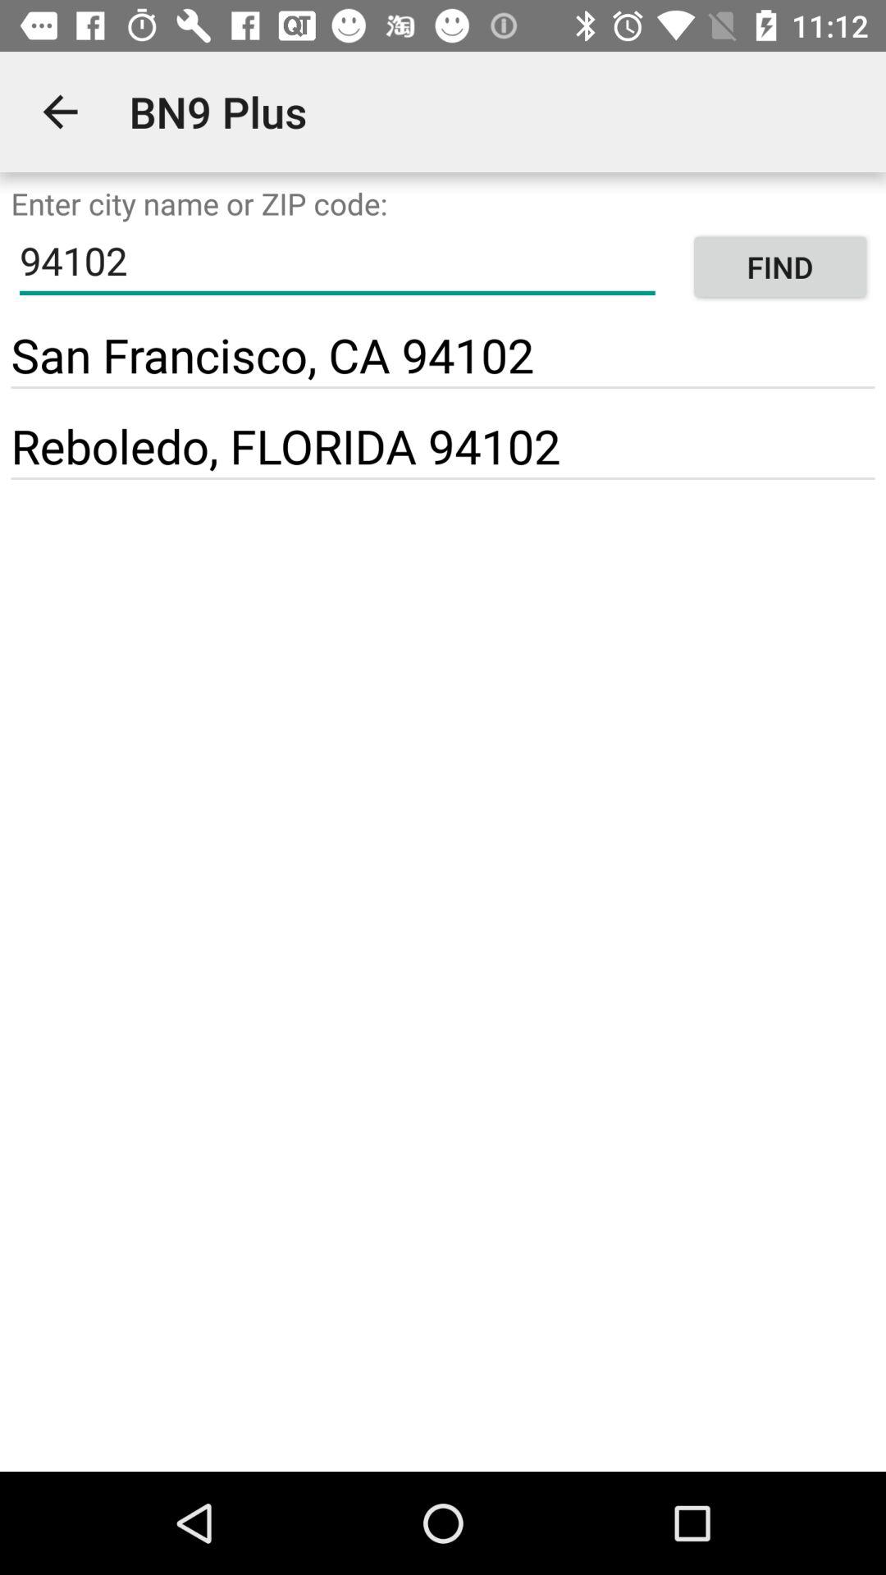 The width and height of the screenshot is (886, 1575). I want to click on turn off icon below reboledo, florida 94102 item, so click(443, 478).